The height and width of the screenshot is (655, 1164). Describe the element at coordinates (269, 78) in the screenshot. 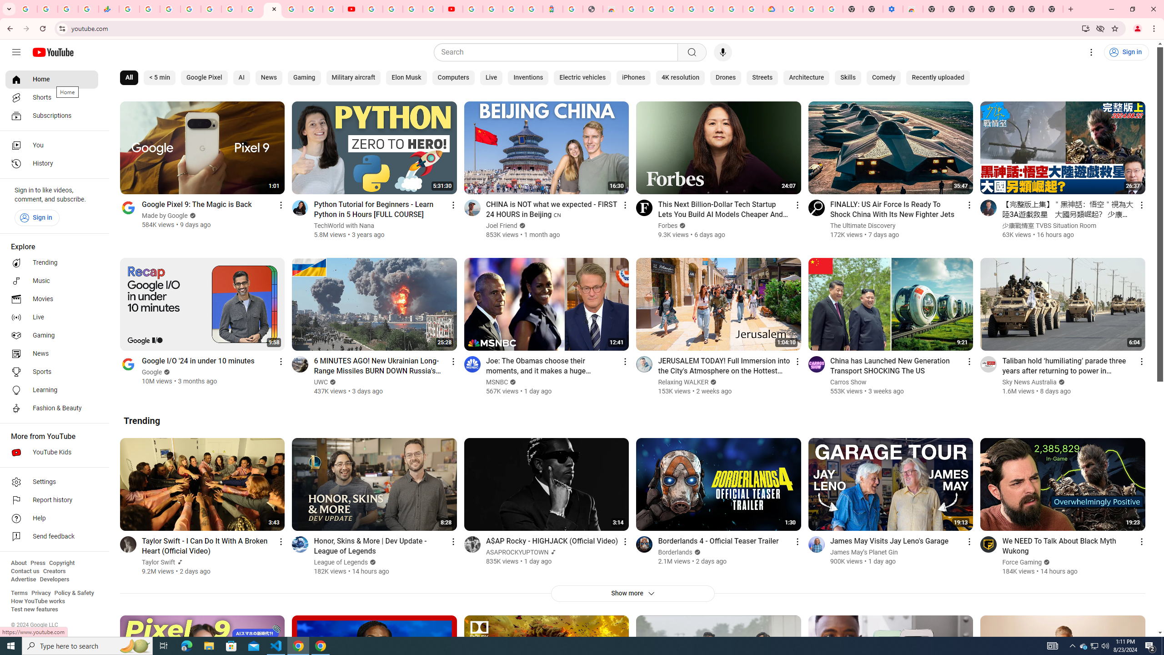

I see `News` at that location.